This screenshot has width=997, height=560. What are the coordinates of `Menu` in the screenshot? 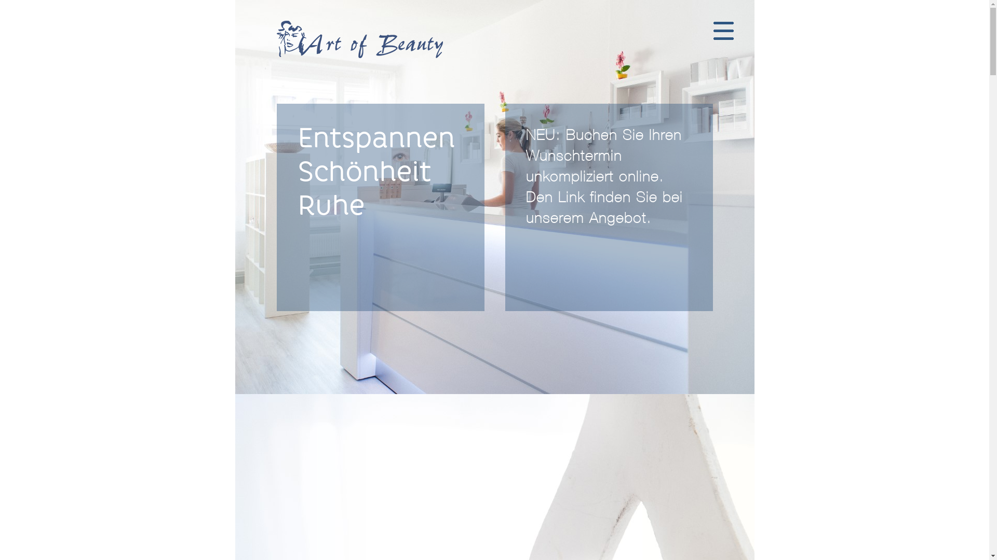 It's located at (724, 31).